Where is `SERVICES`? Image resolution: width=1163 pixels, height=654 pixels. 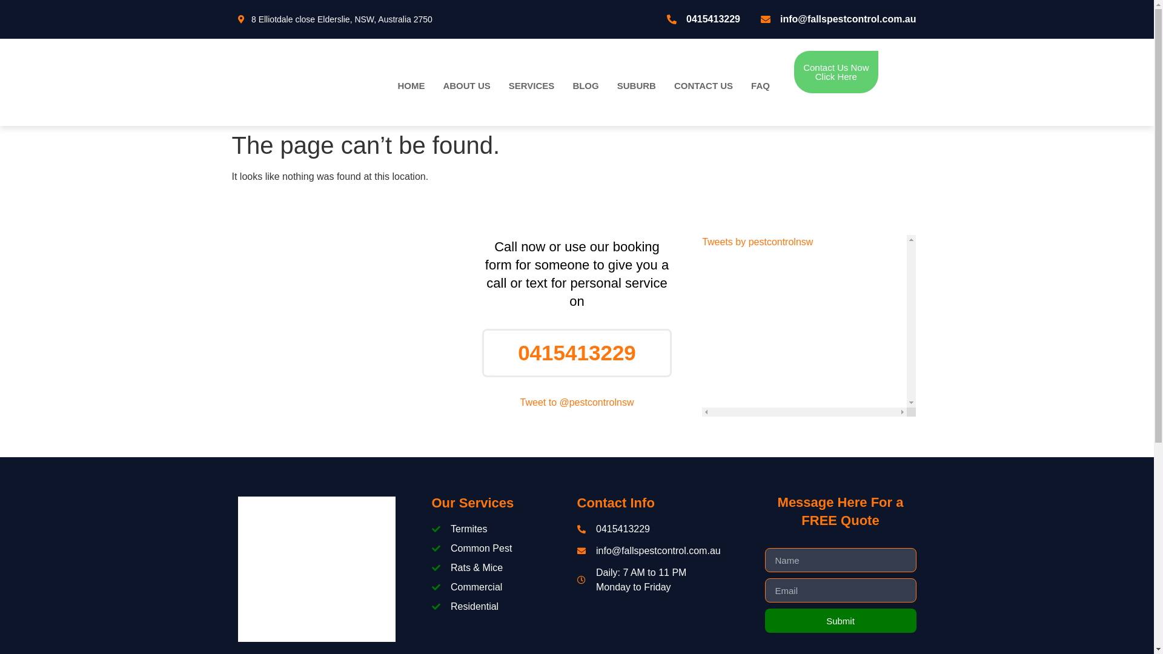
SERVICES is located at coordinates (532, 85).